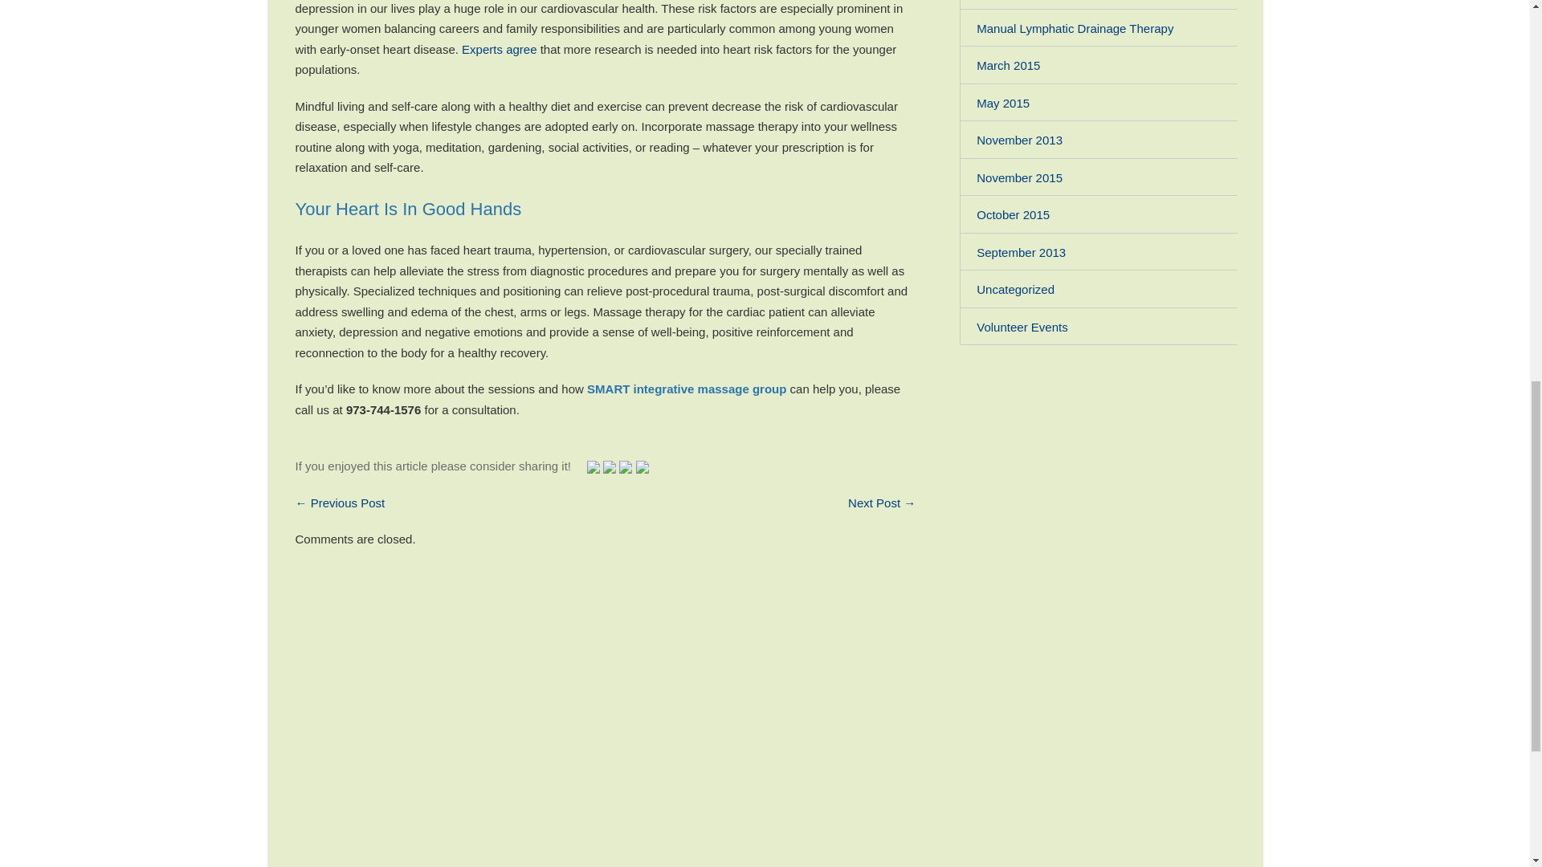 This screenshot has height=867, width=1542. What do you see at coordinates (609, 466) in the screenshot?
I see `upon` at bounding box center [609, 466].